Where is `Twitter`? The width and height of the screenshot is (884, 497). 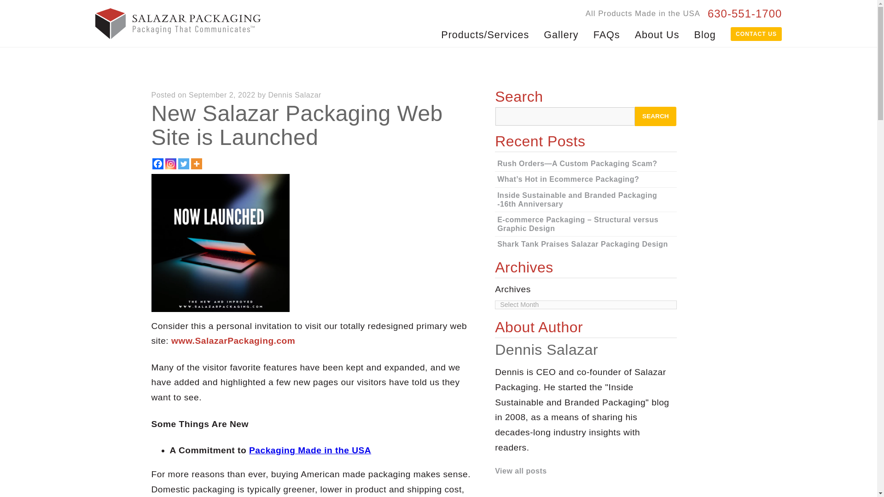 Twitter is located at coordinates (183, 164).